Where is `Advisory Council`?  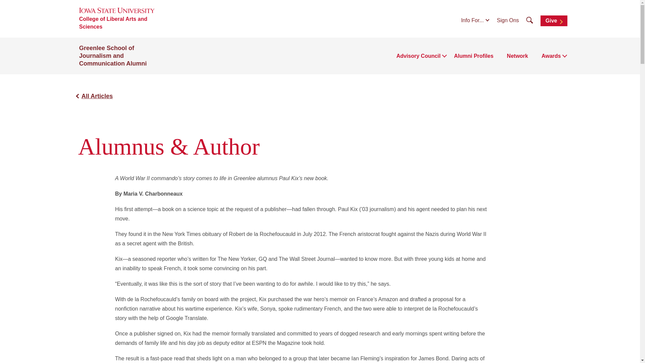 Advisory Council is located at coordinates (419, 56).